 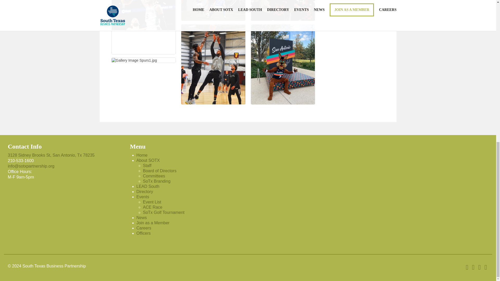 What do you see at coordinates (134, 60) in the screenshot?
I see `Gallery Image Spurs1.jpg` at bounding box center [134, 60].